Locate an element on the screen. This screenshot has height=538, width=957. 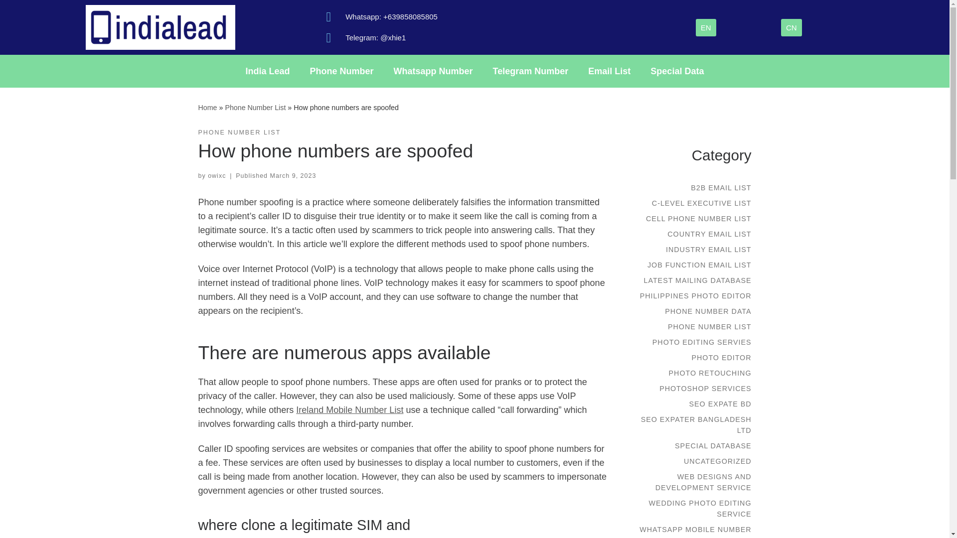
March 9, 2023 is located at coordinates (293, 175).